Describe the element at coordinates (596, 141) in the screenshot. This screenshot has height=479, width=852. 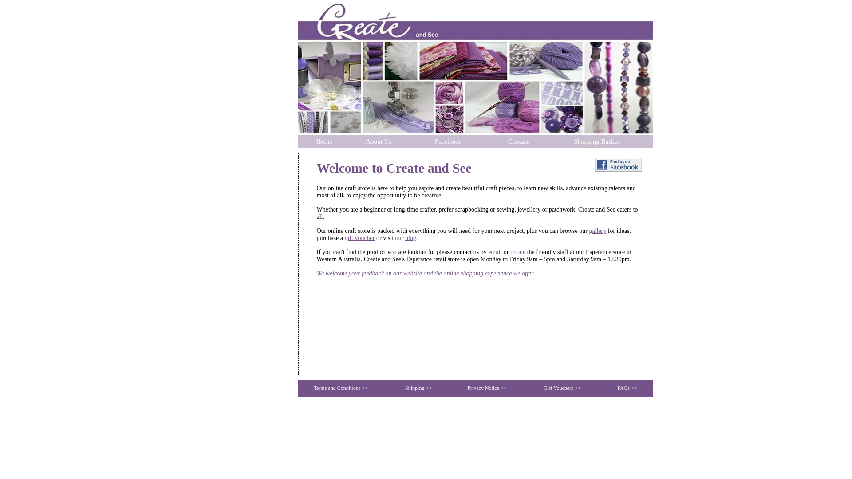
I see `Shopping Basket` at that location.